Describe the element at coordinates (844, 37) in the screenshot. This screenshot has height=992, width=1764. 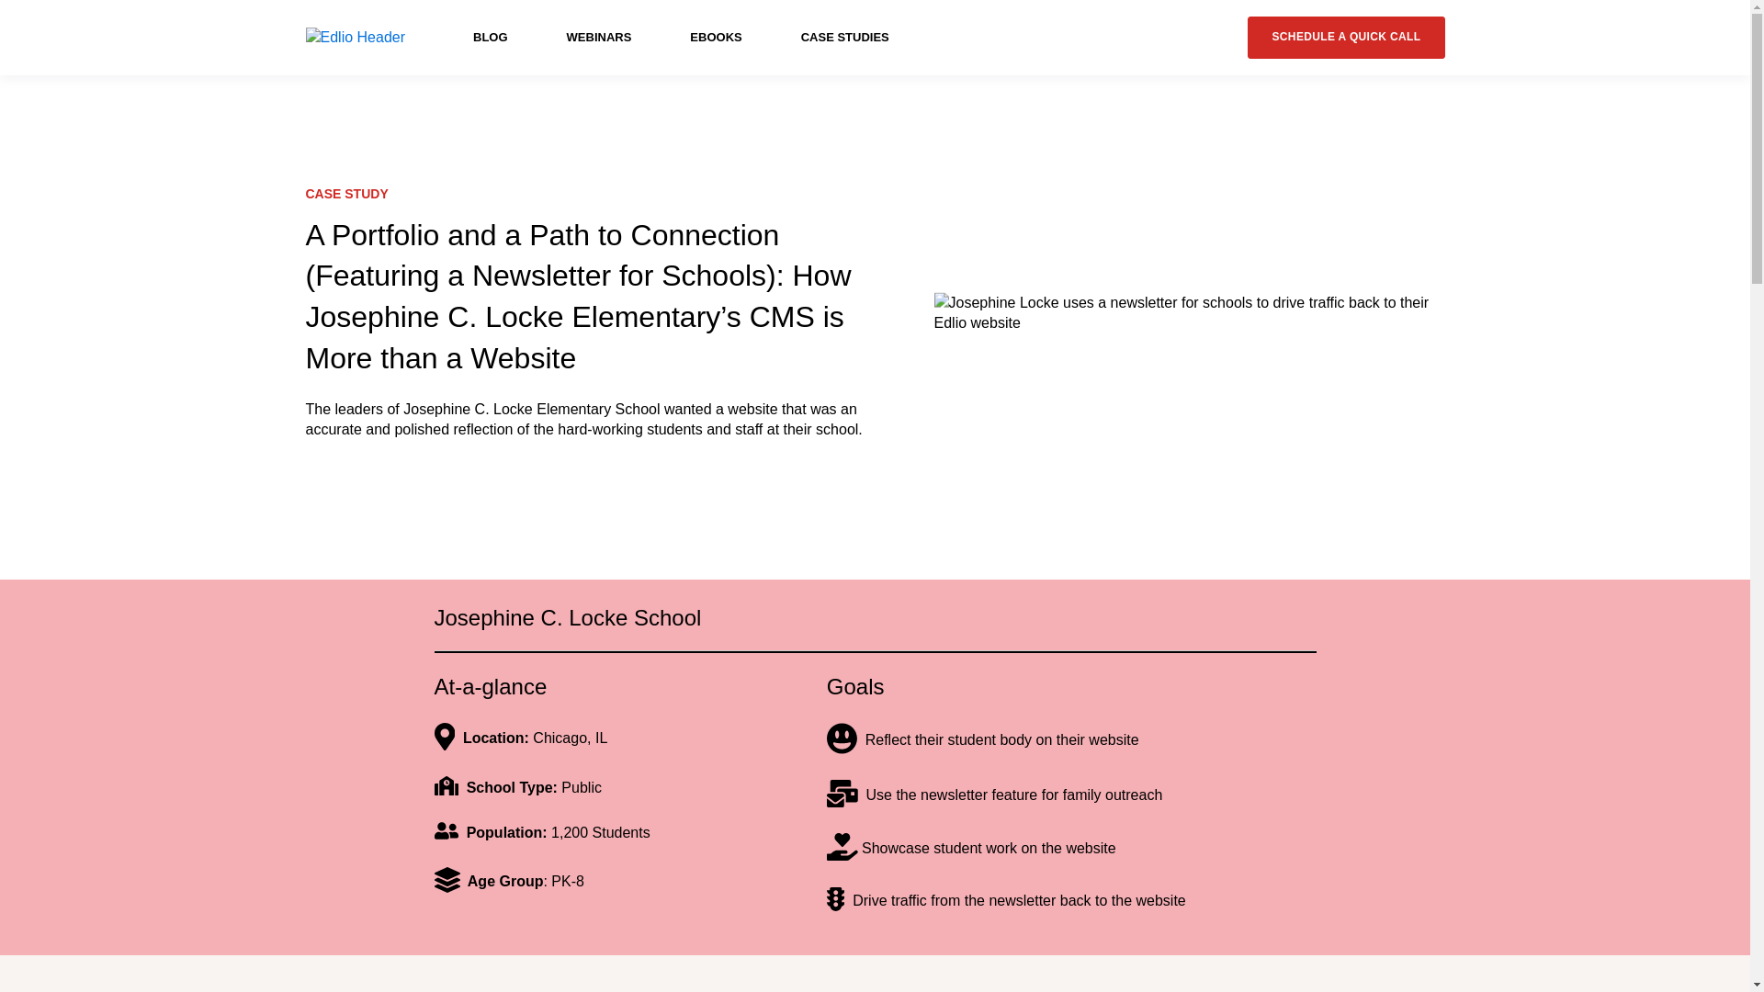
I see `CASE STUDIES` at that location.